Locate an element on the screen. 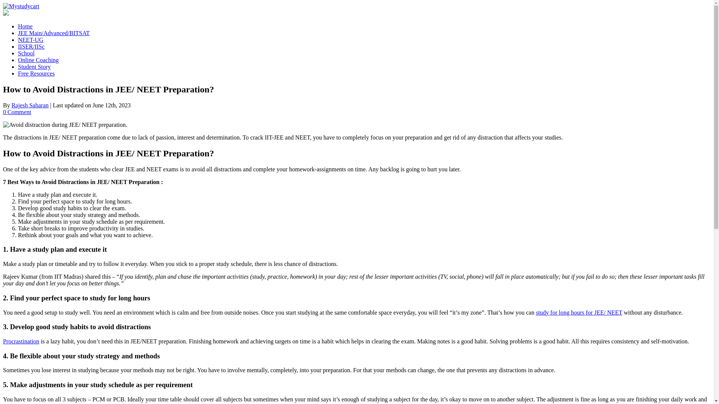 Image resolution: width=719 pixels, height=404 pixels. Rajesh Saharan is located at coordinates (30, 105).